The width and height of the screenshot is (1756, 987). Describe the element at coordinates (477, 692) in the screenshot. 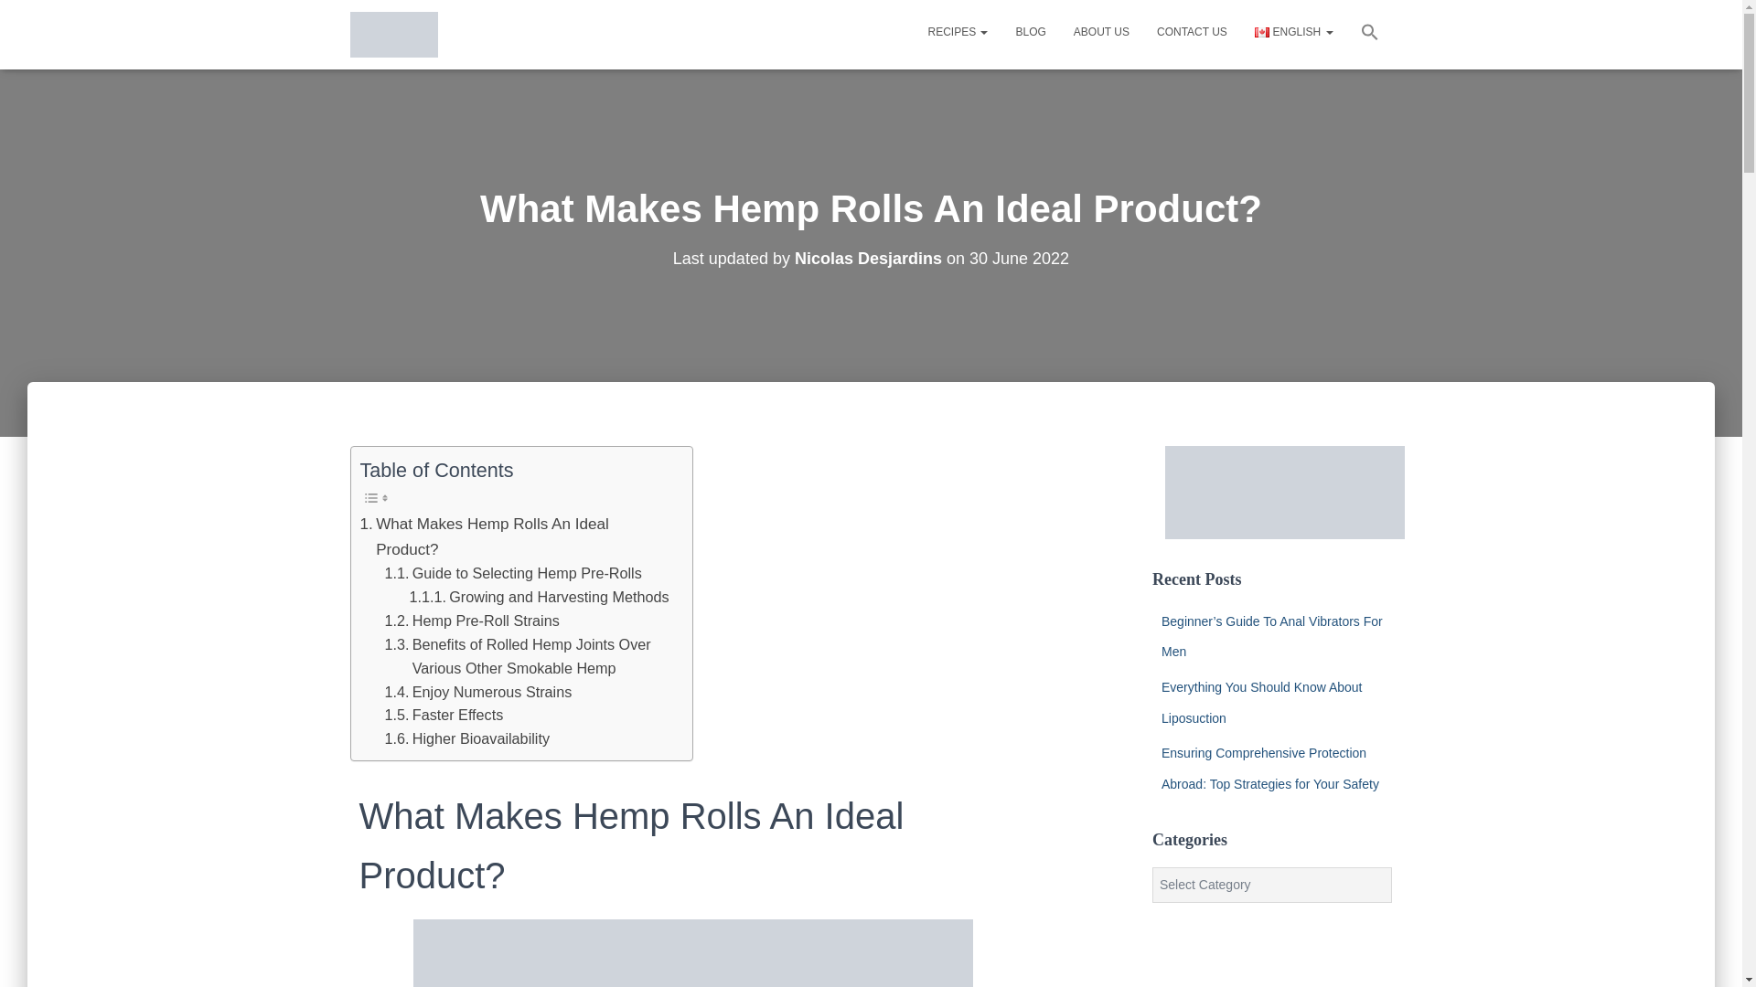

I see `Enjoy Numerous Strains` at that location.